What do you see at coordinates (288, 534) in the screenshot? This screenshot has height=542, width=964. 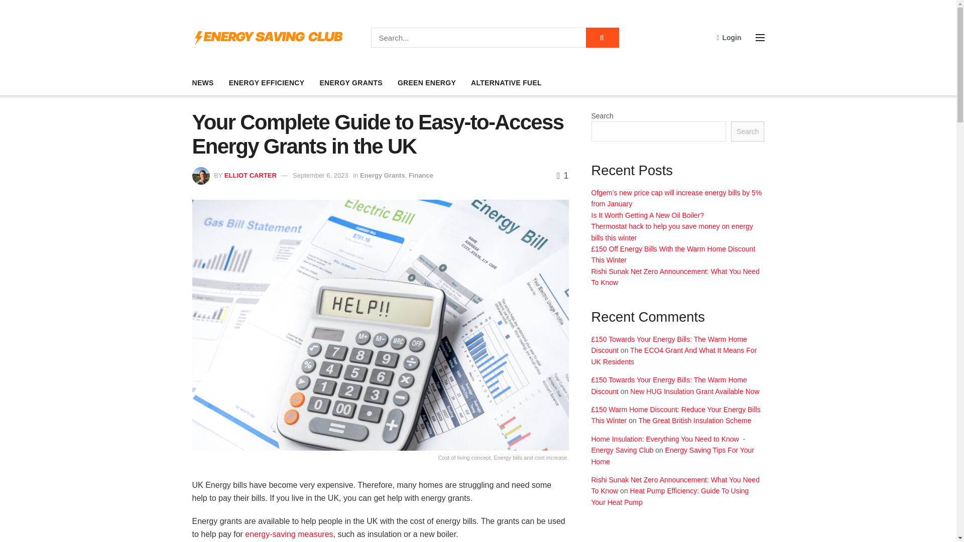 I see `energy-saving measures` at bounding box center [288, 534].